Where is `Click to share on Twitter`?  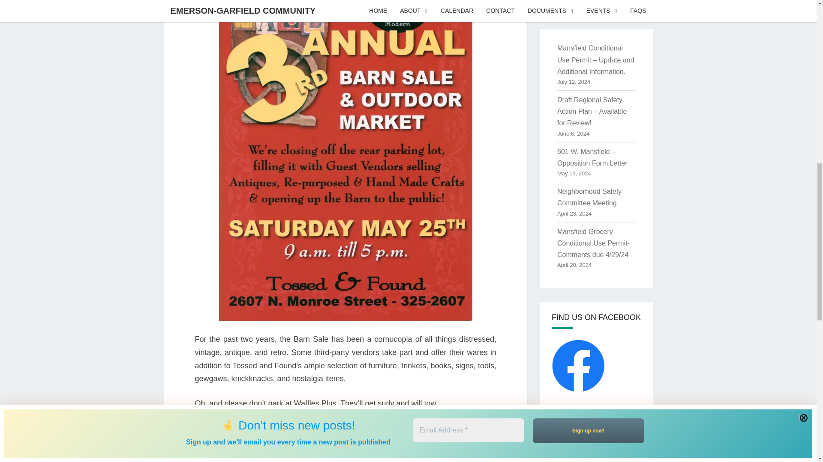
Click to share on Twitter is located at coordinates (236, 446).